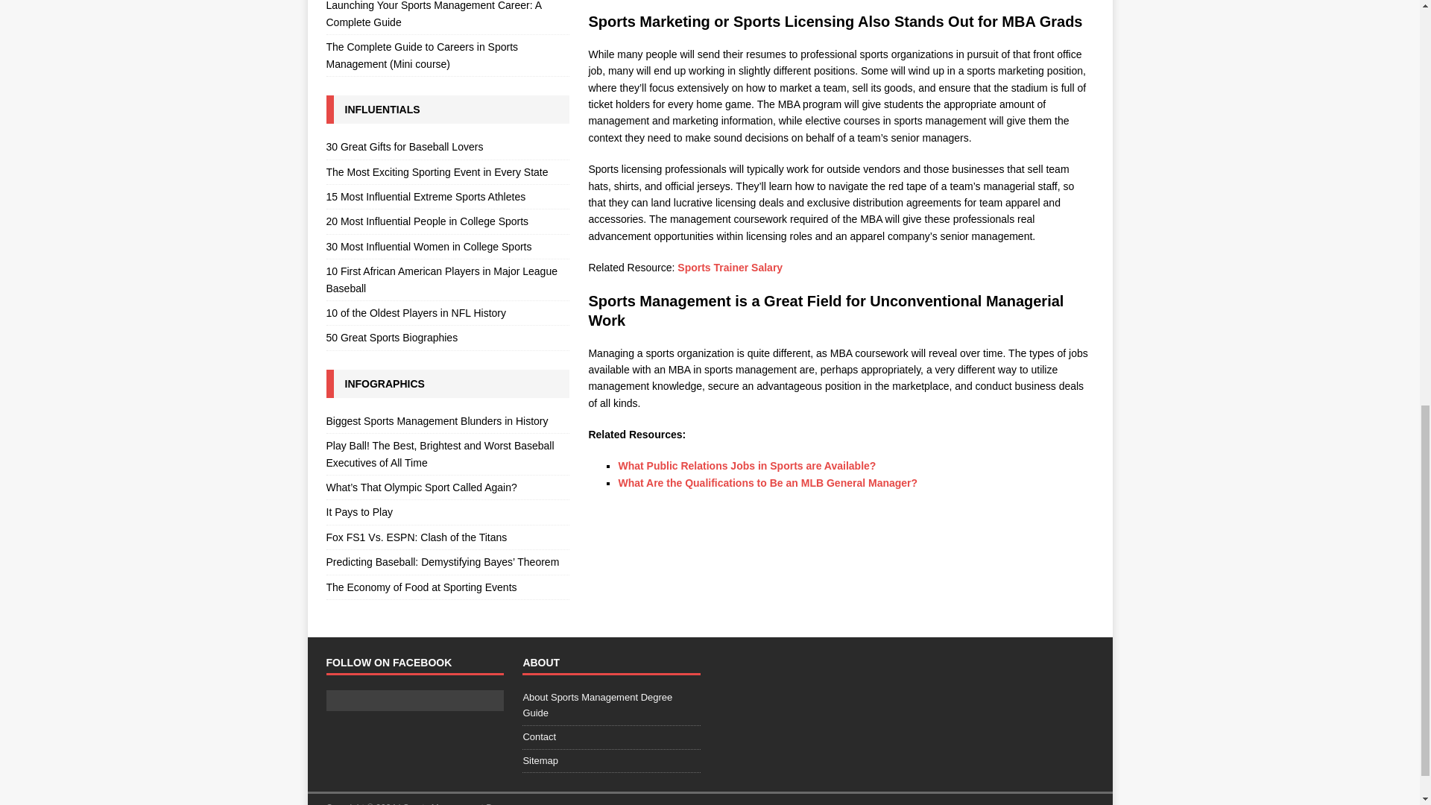 The image size is (1431, 805). I want to click on 10 First African American Players in Major League Baseball, so click(447, 279).